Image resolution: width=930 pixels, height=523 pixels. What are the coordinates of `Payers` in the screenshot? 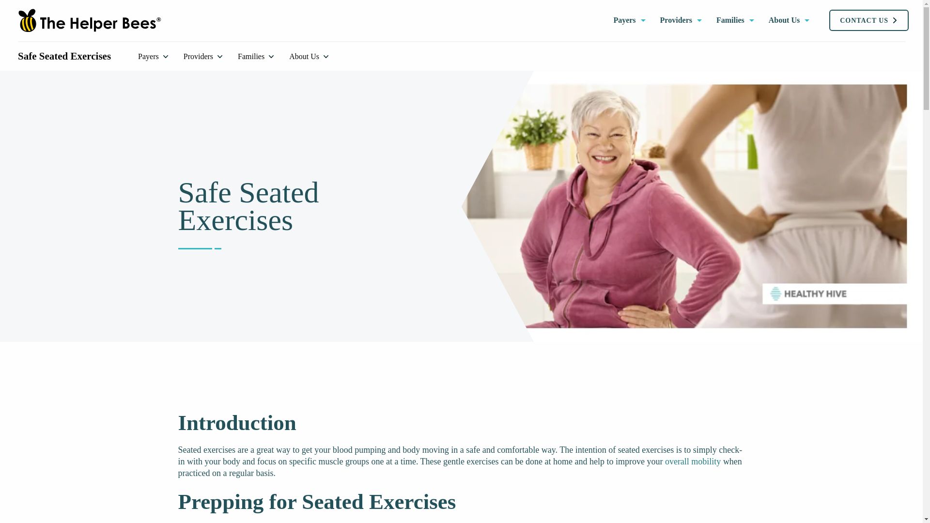 It's located at (153, 57).